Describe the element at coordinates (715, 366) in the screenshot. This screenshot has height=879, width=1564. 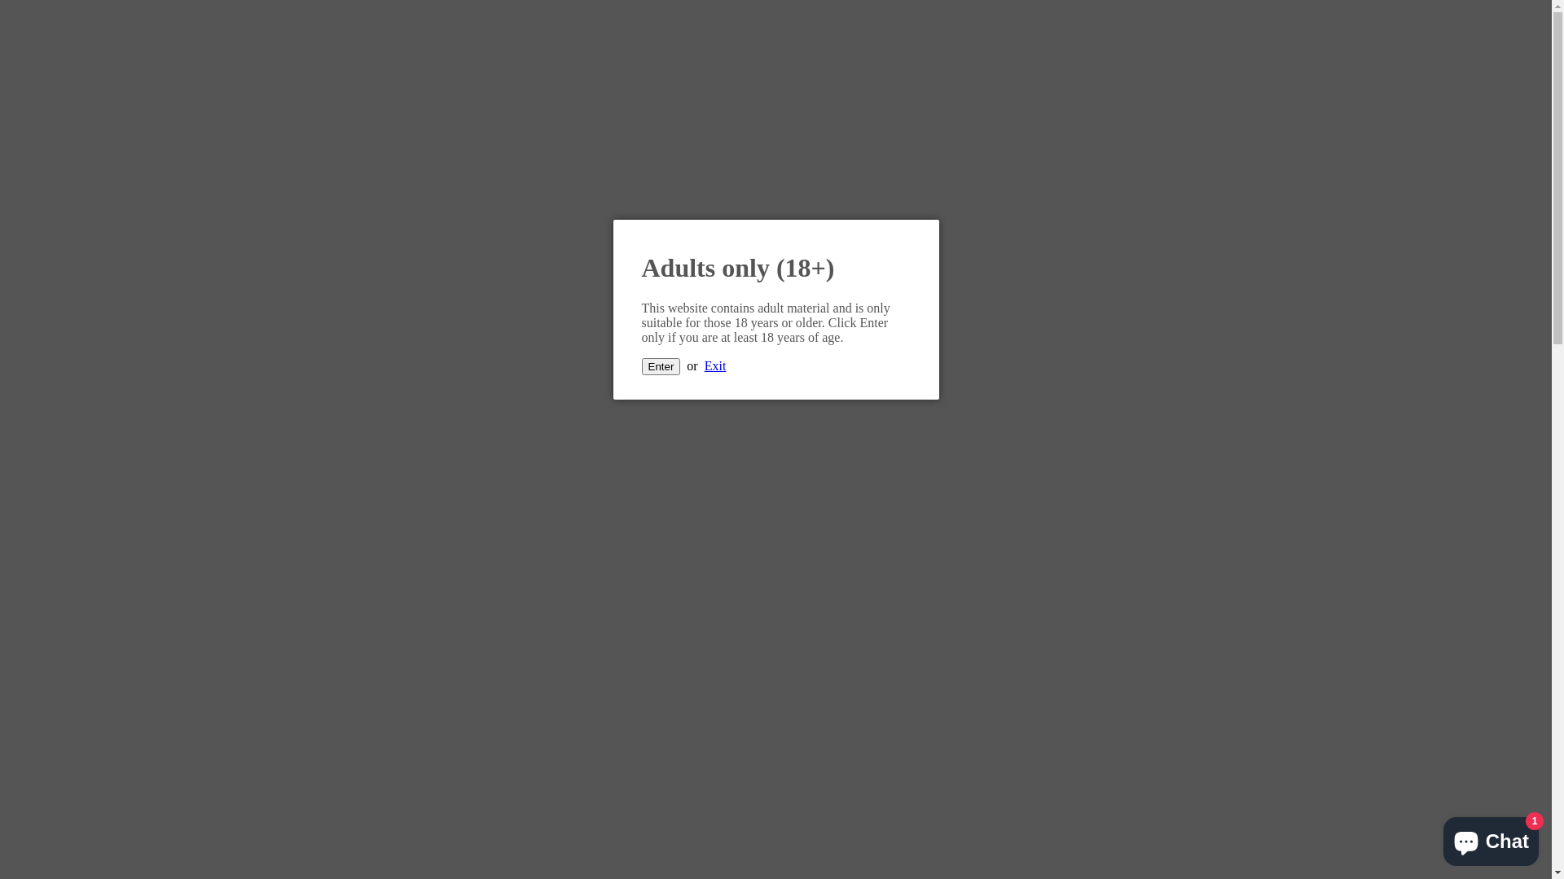
I see `Exit` at that location.